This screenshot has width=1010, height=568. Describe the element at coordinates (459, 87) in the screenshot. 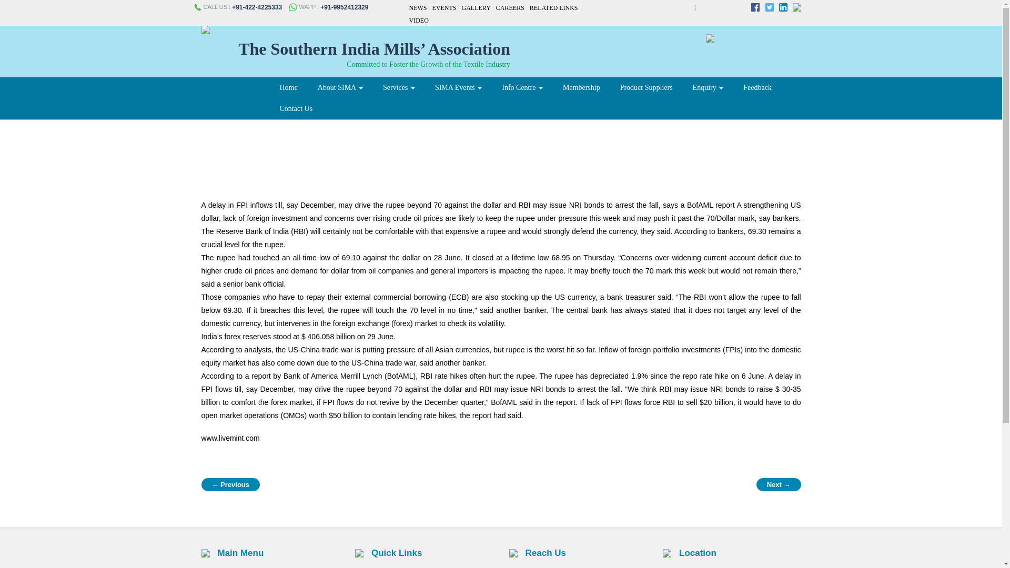

I see `SIMA Events` at that location.